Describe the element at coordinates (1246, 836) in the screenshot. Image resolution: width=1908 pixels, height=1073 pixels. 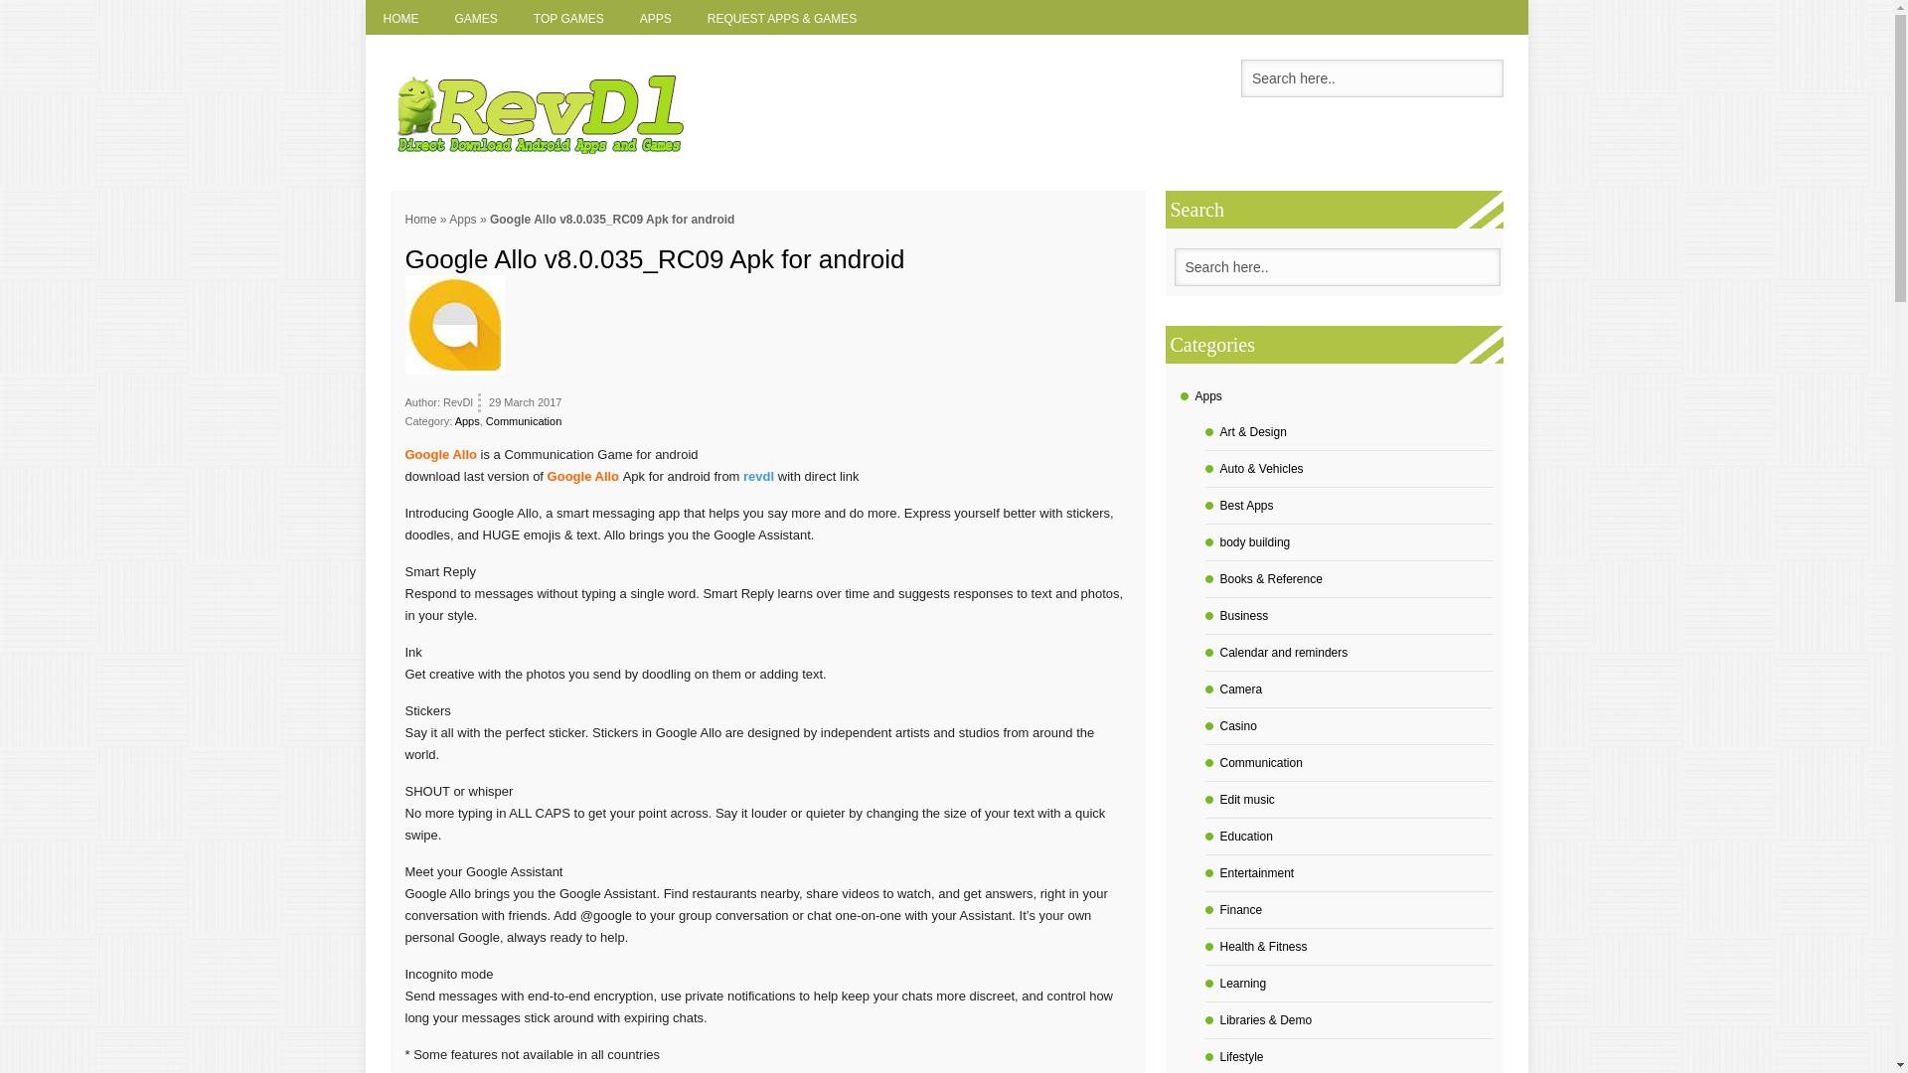
I see `Education` at that location.